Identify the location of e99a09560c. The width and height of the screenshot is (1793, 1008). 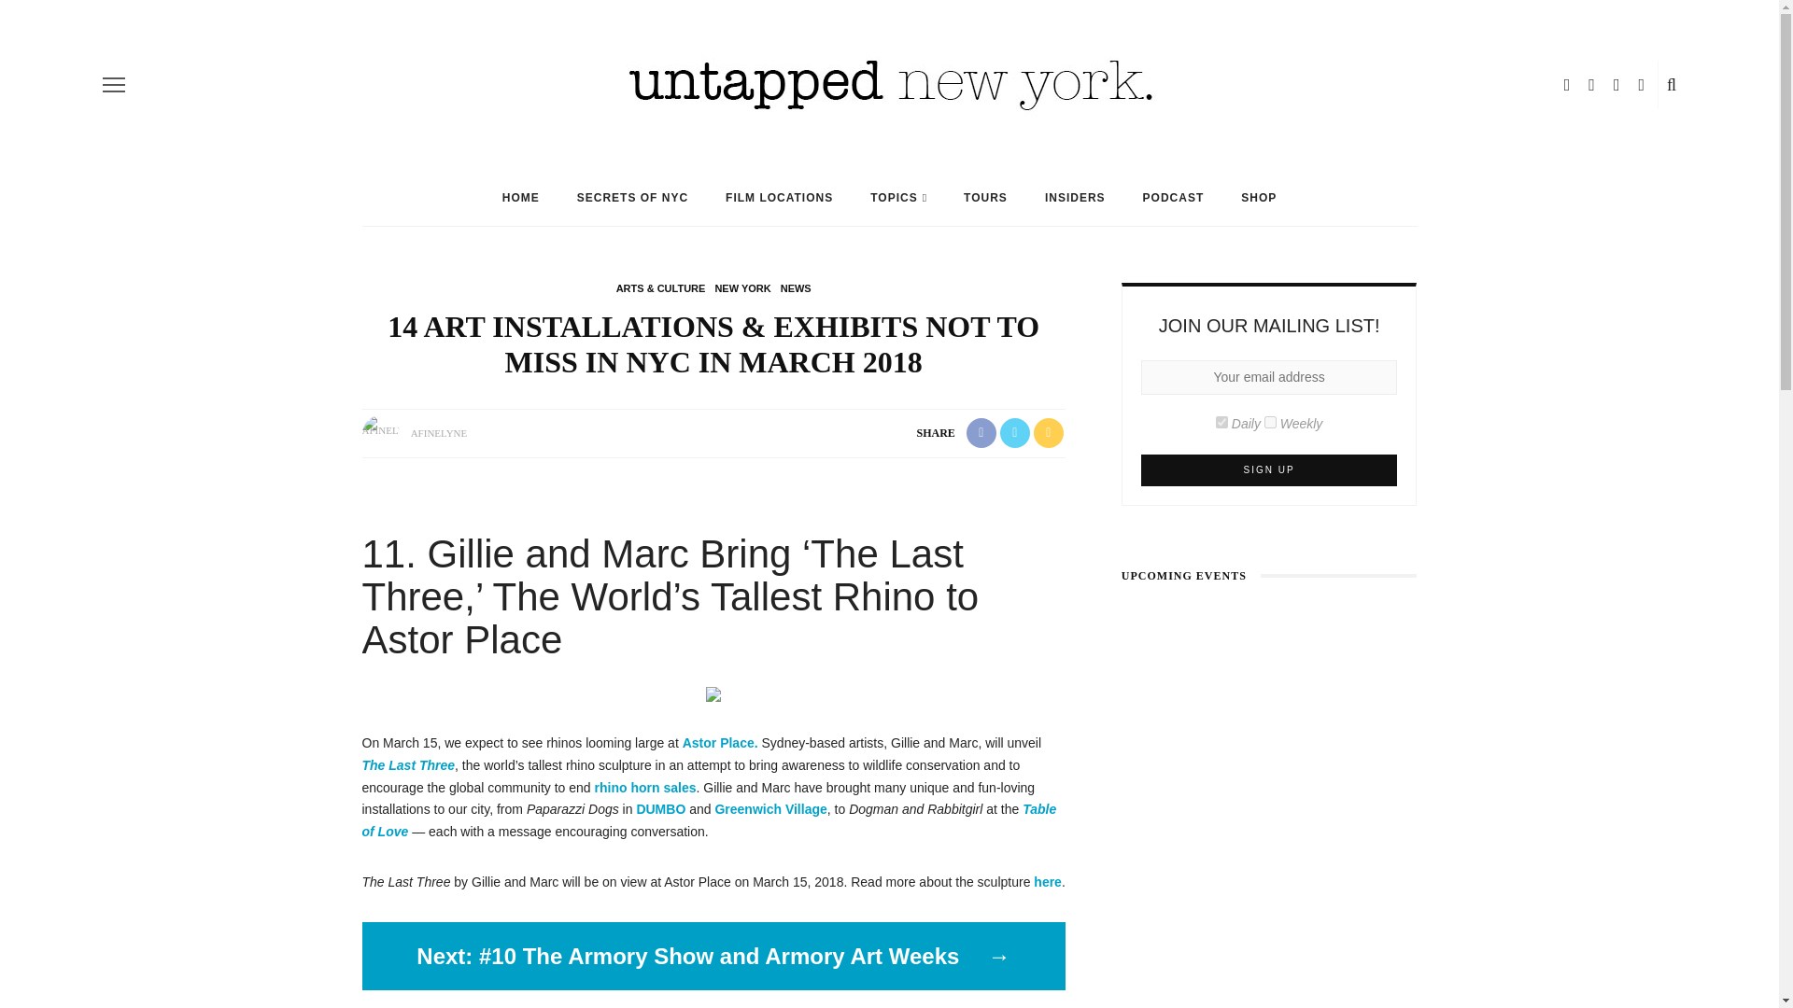
(1221, 422).